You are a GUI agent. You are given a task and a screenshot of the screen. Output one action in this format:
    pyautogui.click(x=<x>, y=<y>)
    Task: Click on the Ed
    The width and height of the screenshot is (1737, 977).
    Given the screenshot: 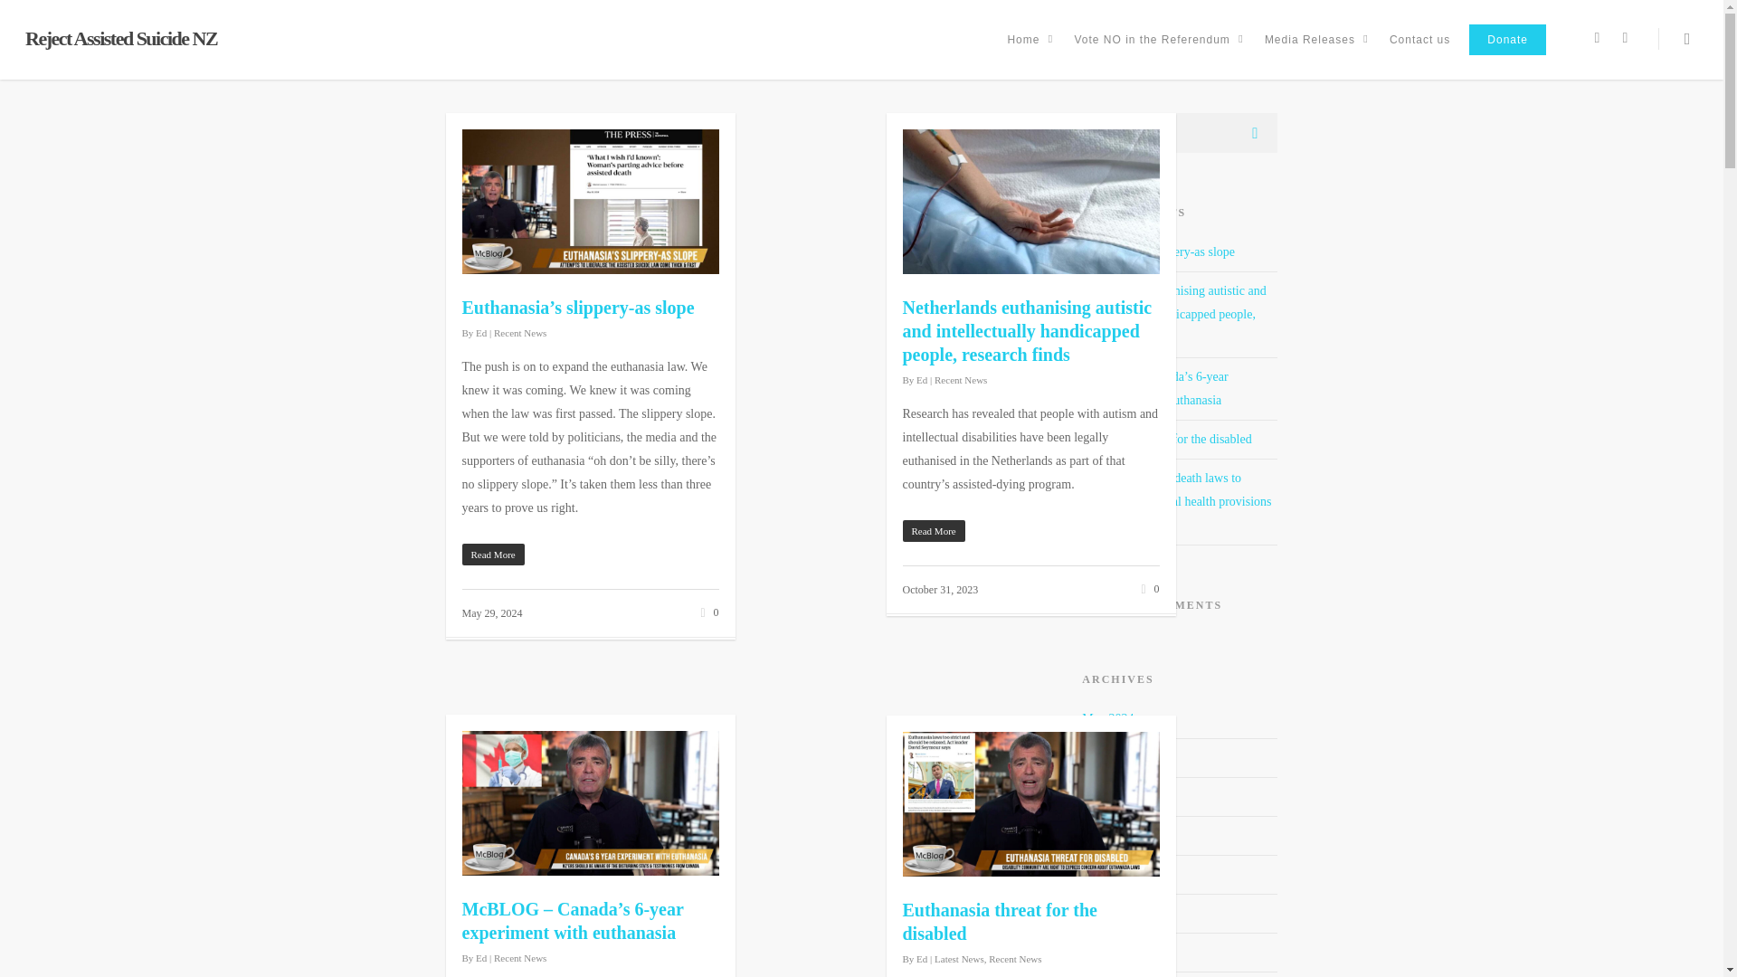 What is the action you would take?
    pyautogui.click(x=481, y=957)
    